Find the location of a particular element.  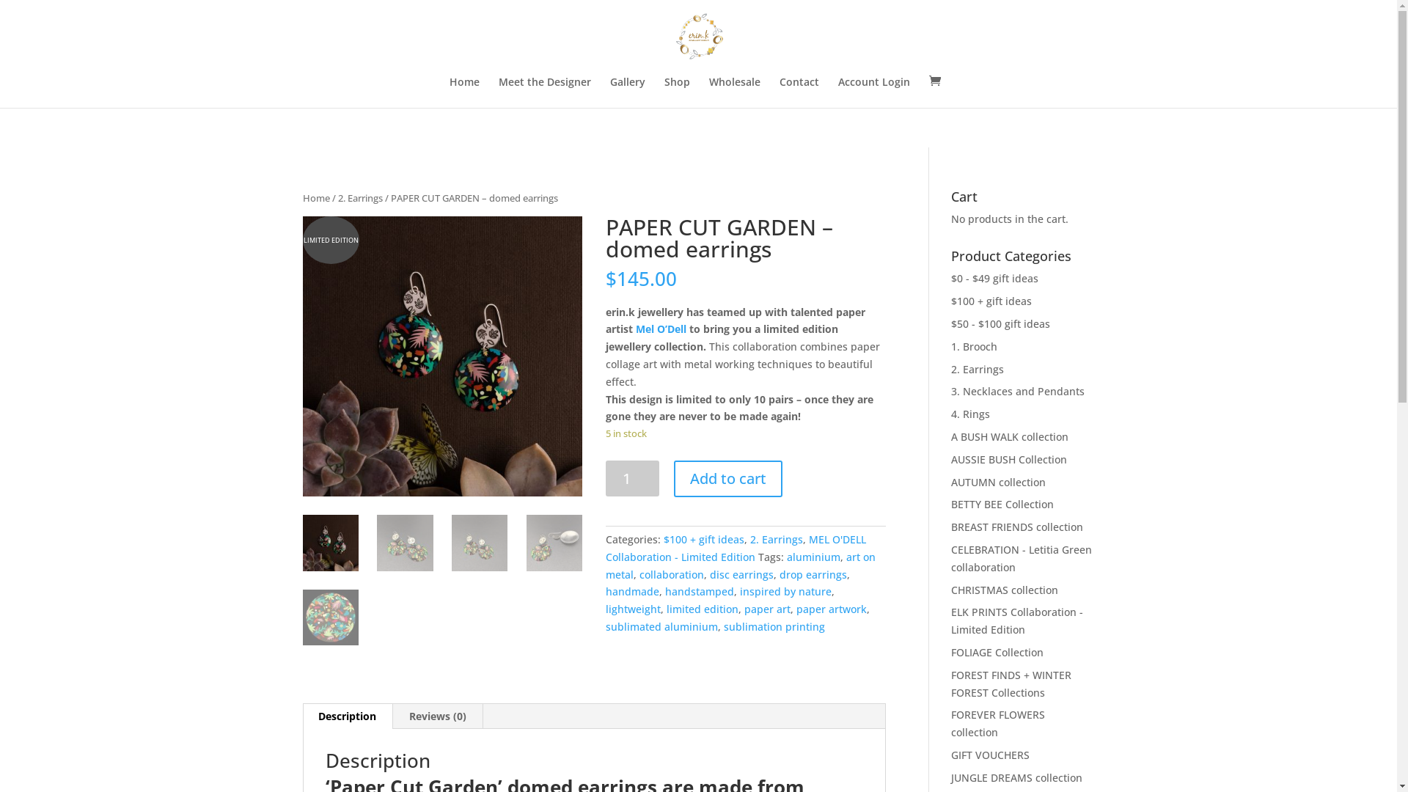

$0 - $49 gift ideas is located at coordinates (994, 279).